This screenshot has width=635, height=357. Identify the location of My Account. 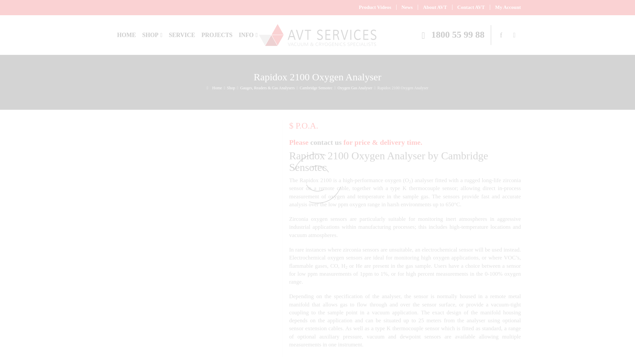
(505, 7).